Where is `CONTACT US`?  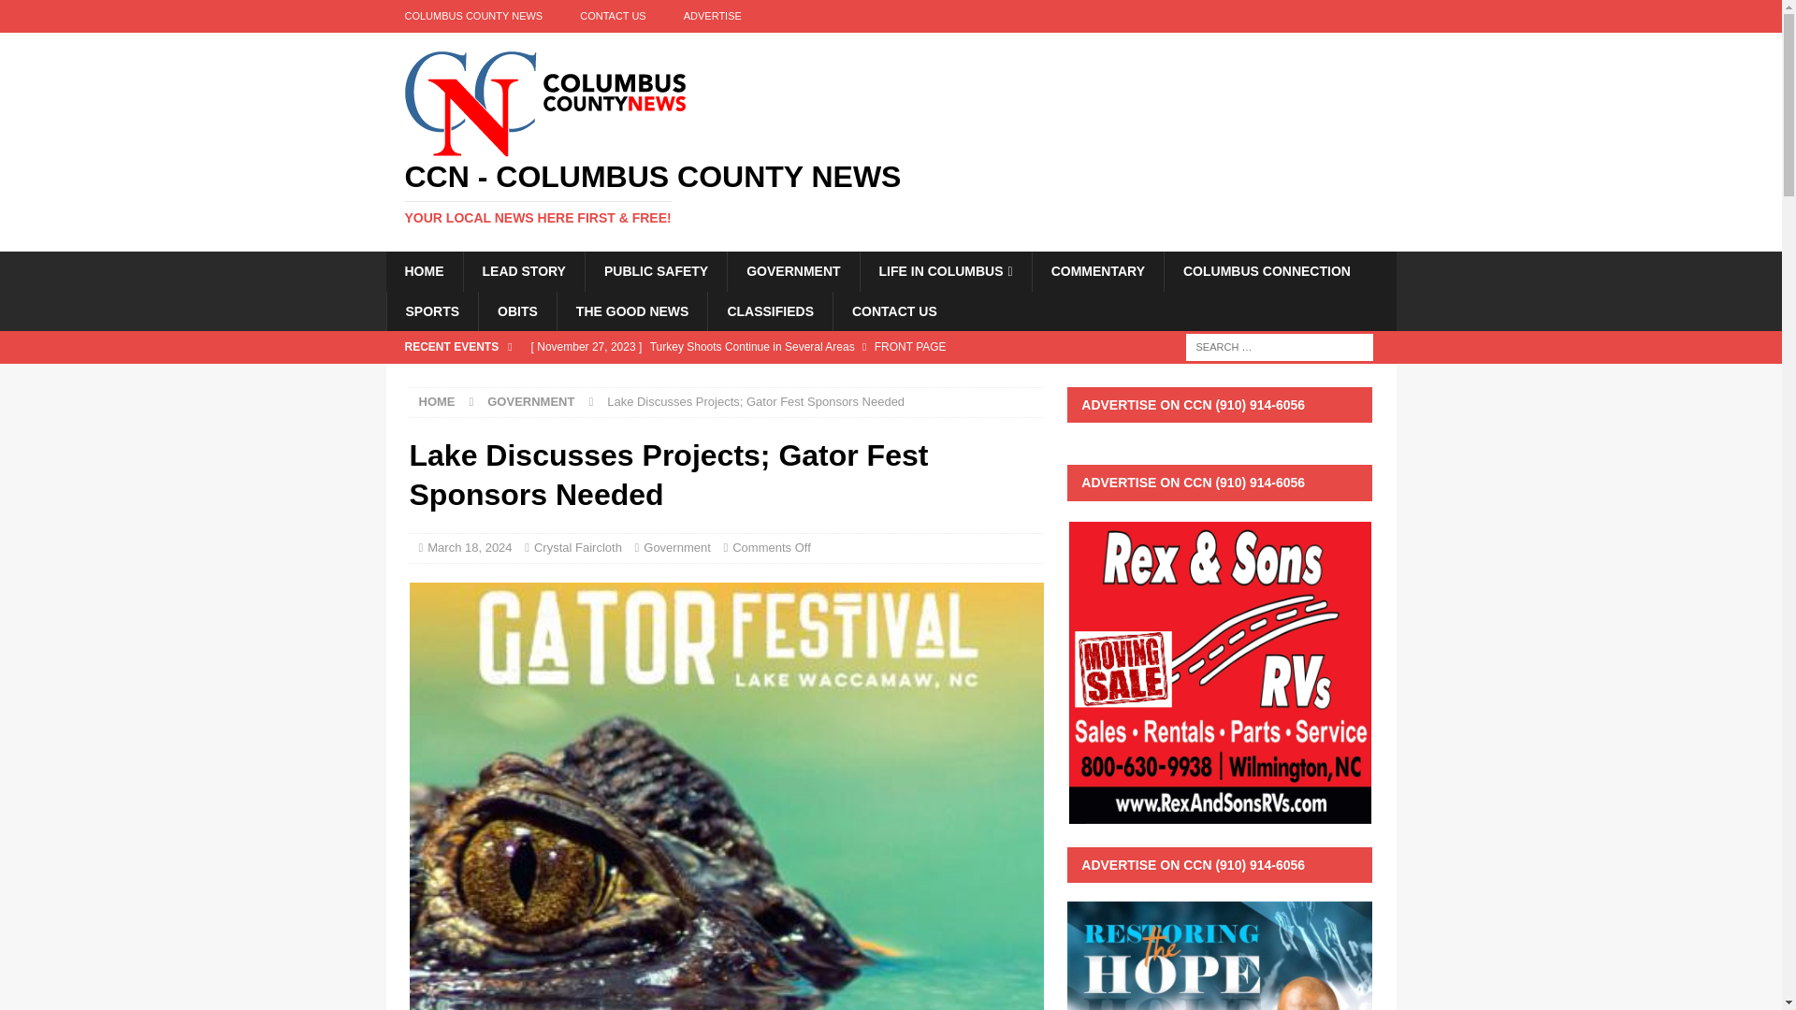
CONTACT US is located at coordinates (612, 16).